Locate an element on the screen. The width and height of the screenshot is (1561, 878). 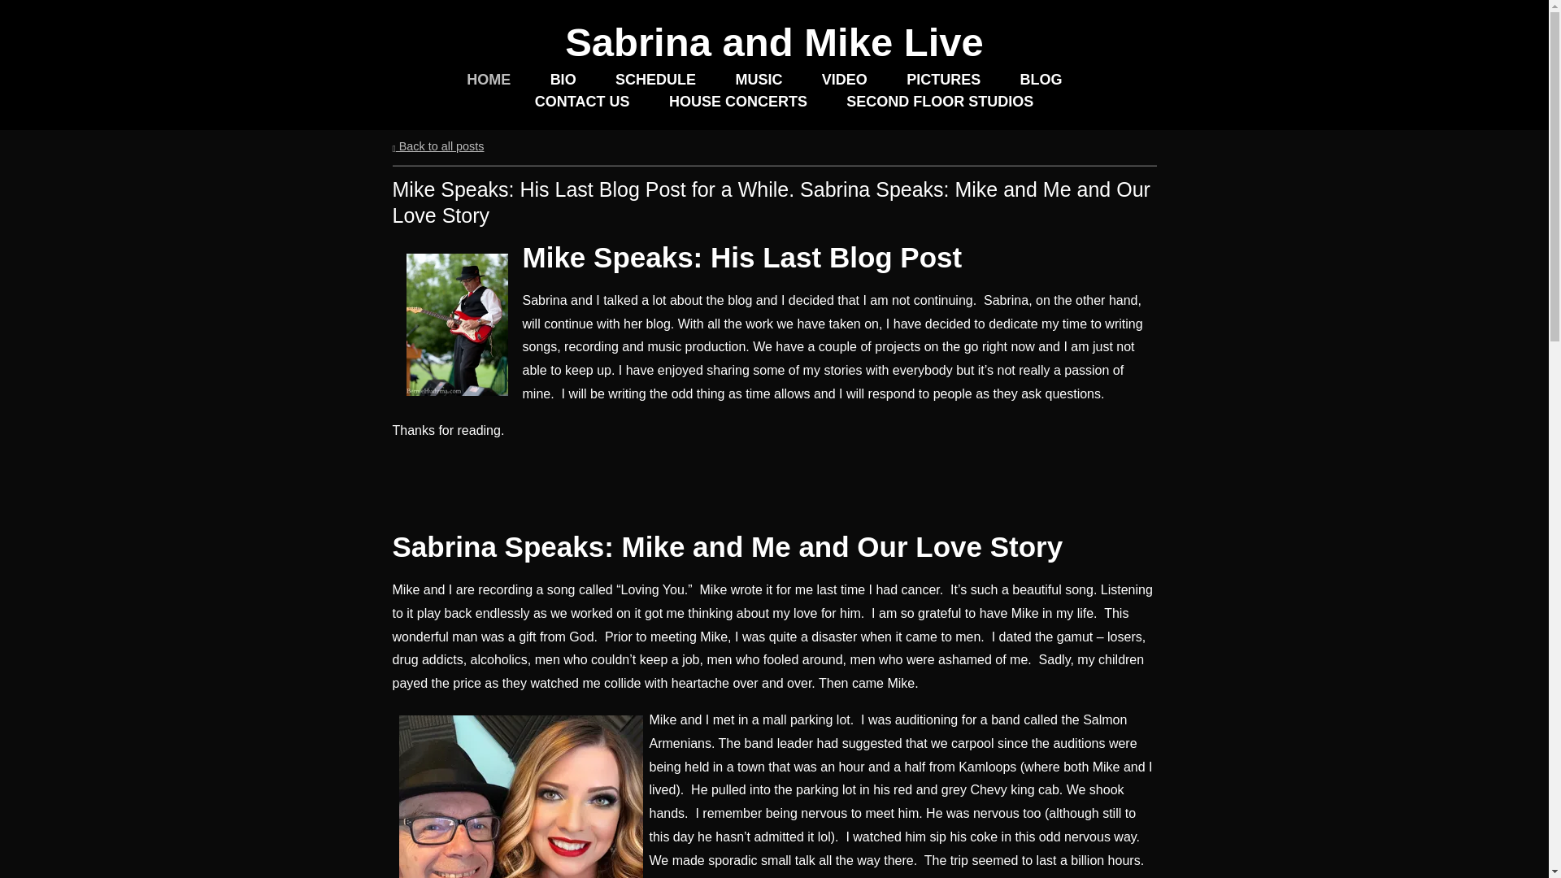
SCHEDULE is located at coordinates (655, 80).